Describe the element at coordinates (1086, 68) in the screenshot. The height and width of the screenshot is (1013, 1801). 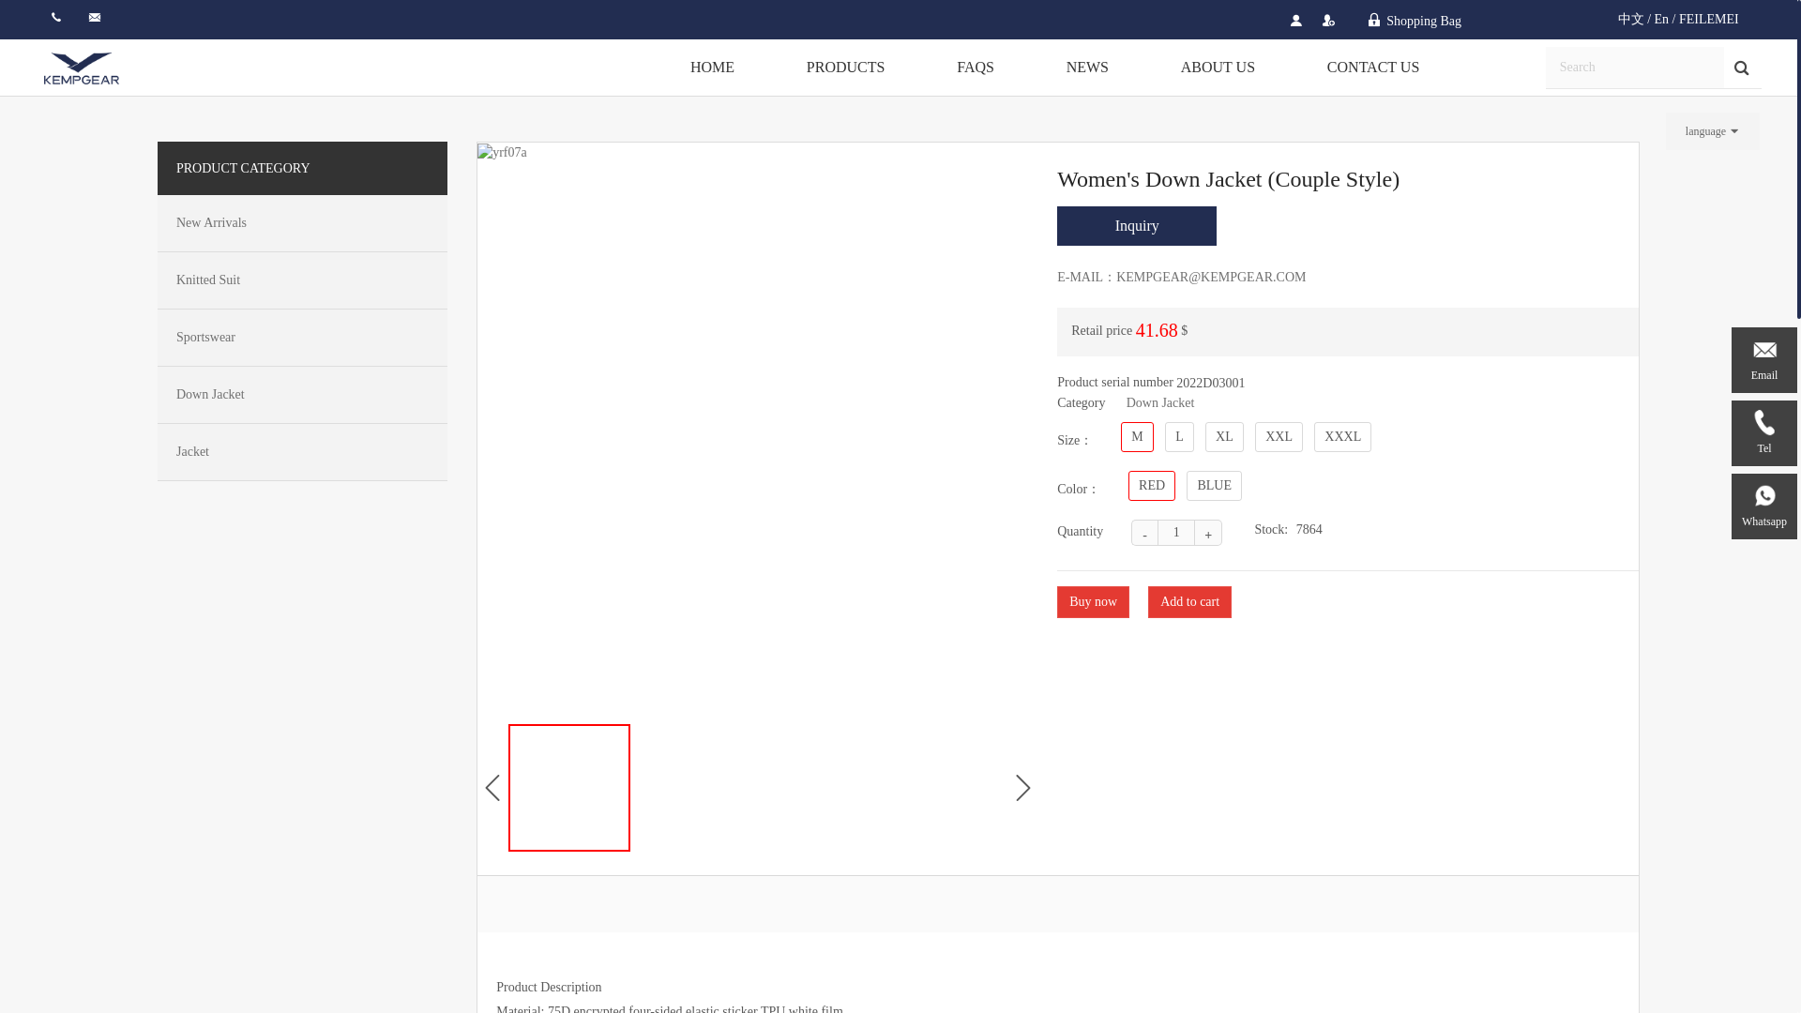
I see `NEWS` at that location.